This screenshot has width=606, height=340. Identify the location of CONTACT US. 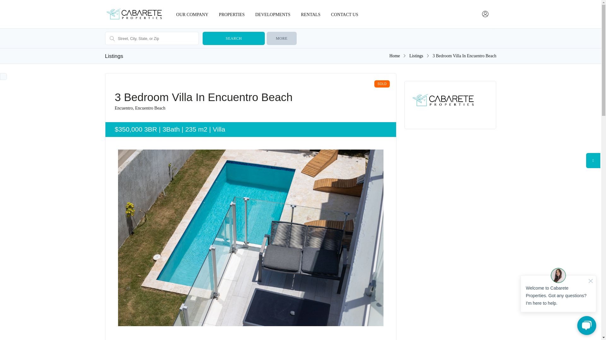
(345, 14).